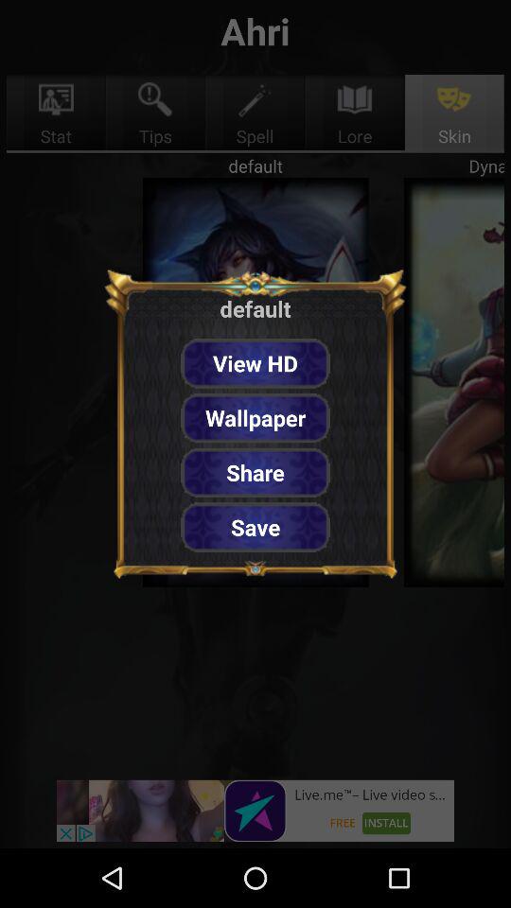 The height and width of the screenshot is (908, 511). I want to click on click the share button, so click(255, 473).